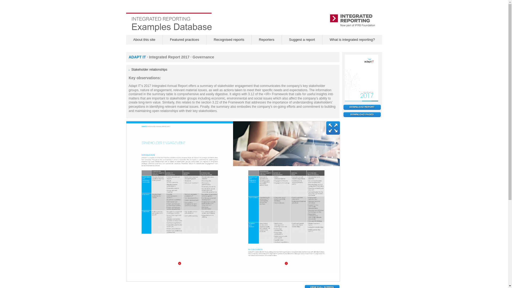 The image size is (512, 288). Describe the element at coordinates (144, 39) in the screenshot. I see `About this site` at that location.